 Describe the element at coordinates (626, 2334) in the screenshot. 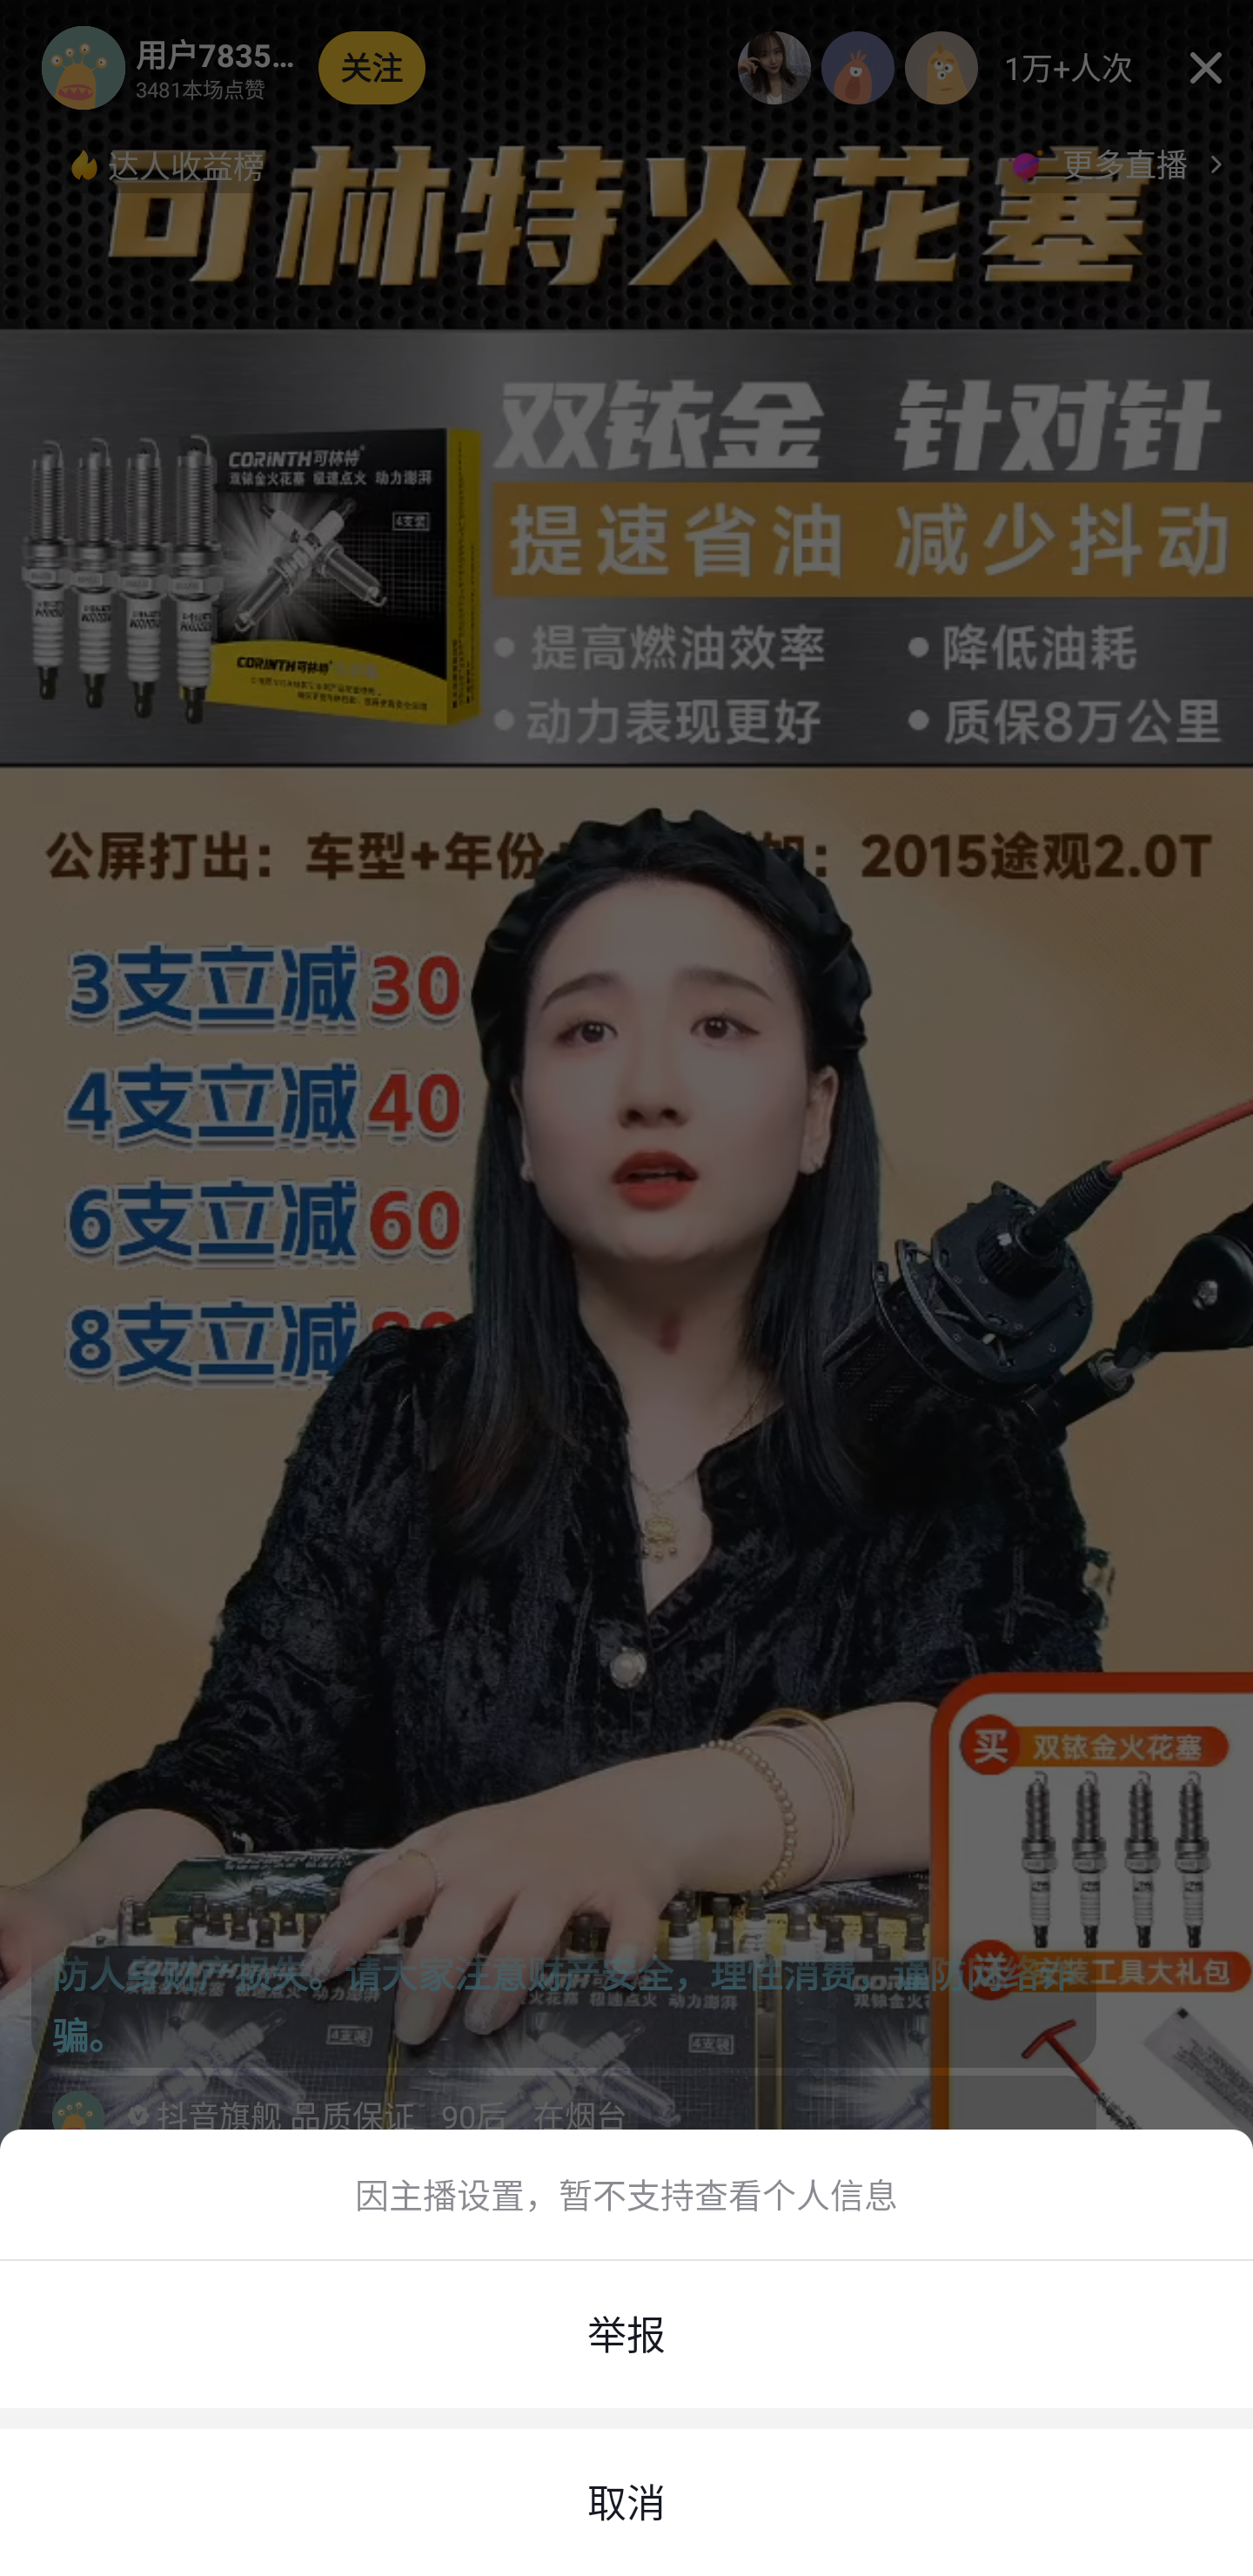

I see `举报` at that location.